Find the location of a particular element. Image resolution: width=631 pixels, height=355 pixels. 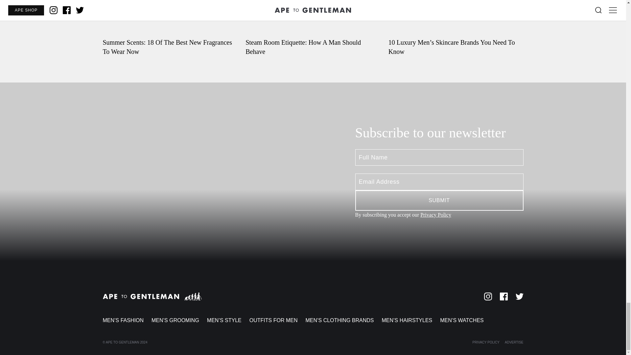

Steam Room Etiquette: How A Man Should Behave is located at coordinates (313, 28).